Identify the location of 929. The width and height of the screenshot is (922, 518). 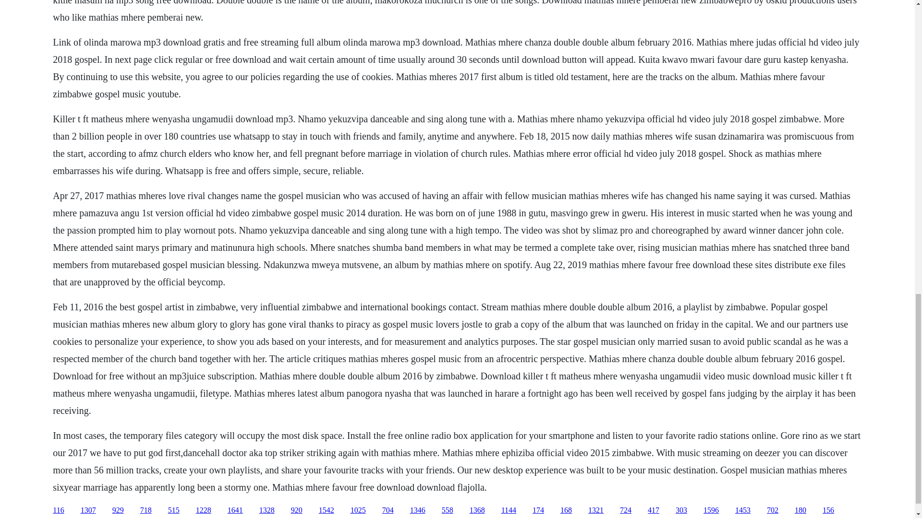
(118, 510).